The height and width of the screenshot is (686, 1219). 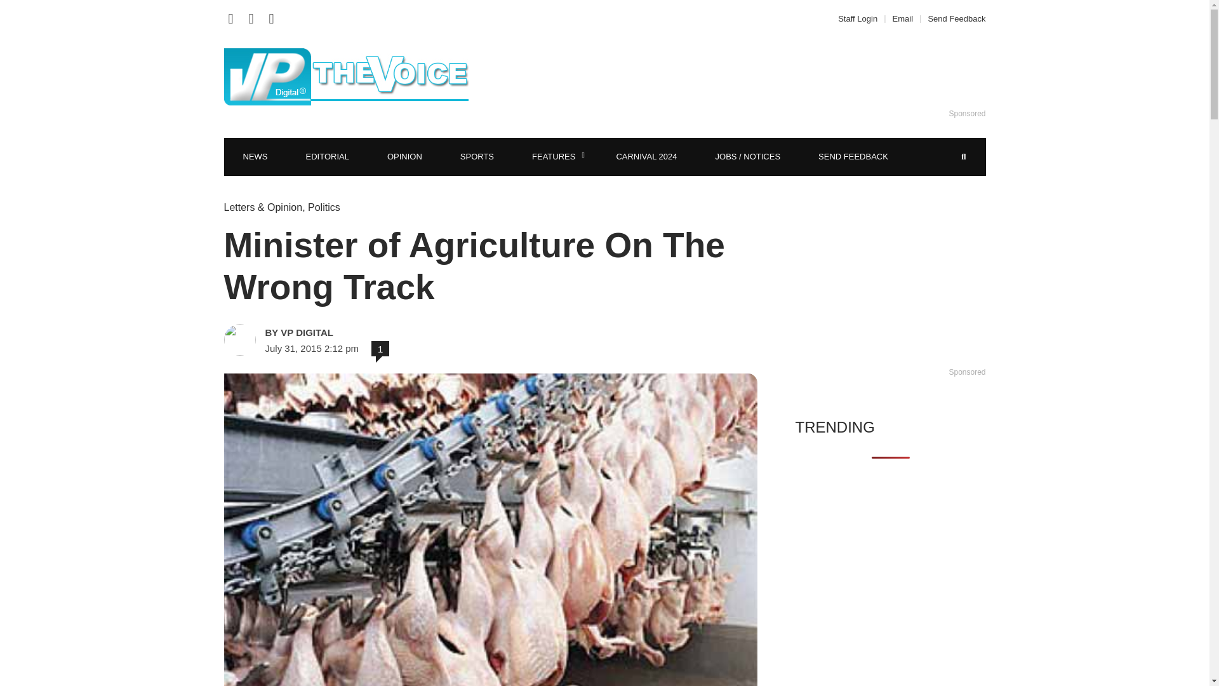 What do you see at coordinates (555, 156) in the screenshot?
I see `FEATURES` at bounding box center [555, 156].